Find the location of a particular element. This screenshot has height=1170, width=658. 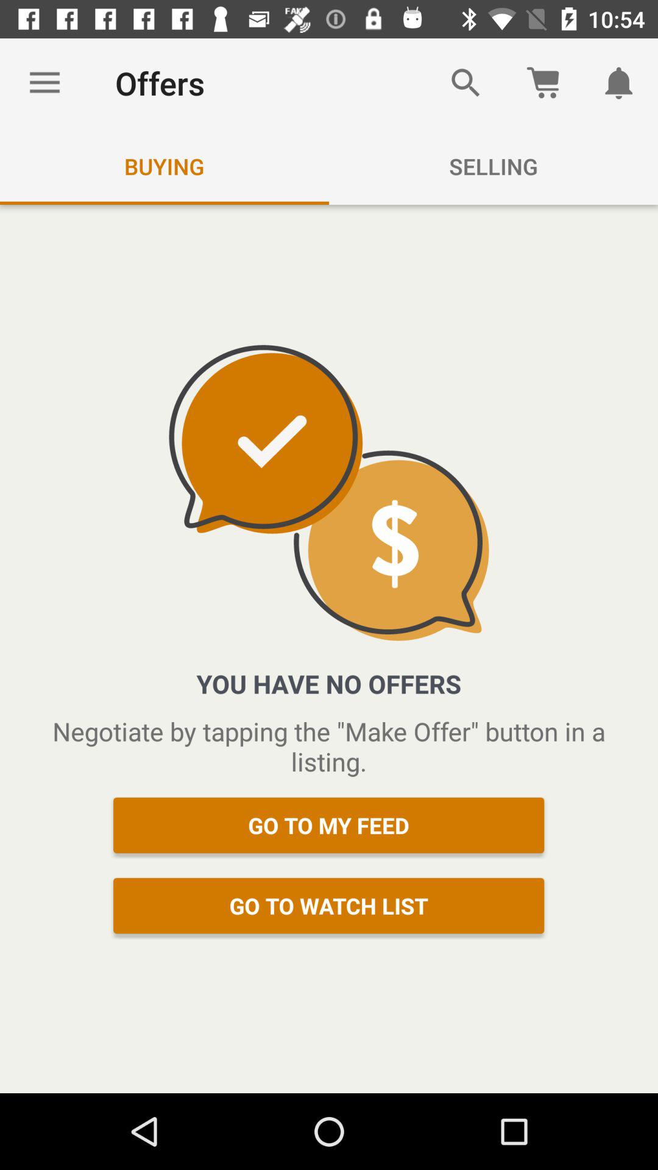

click the image above you have no offers is located at coordinates (329, 493).